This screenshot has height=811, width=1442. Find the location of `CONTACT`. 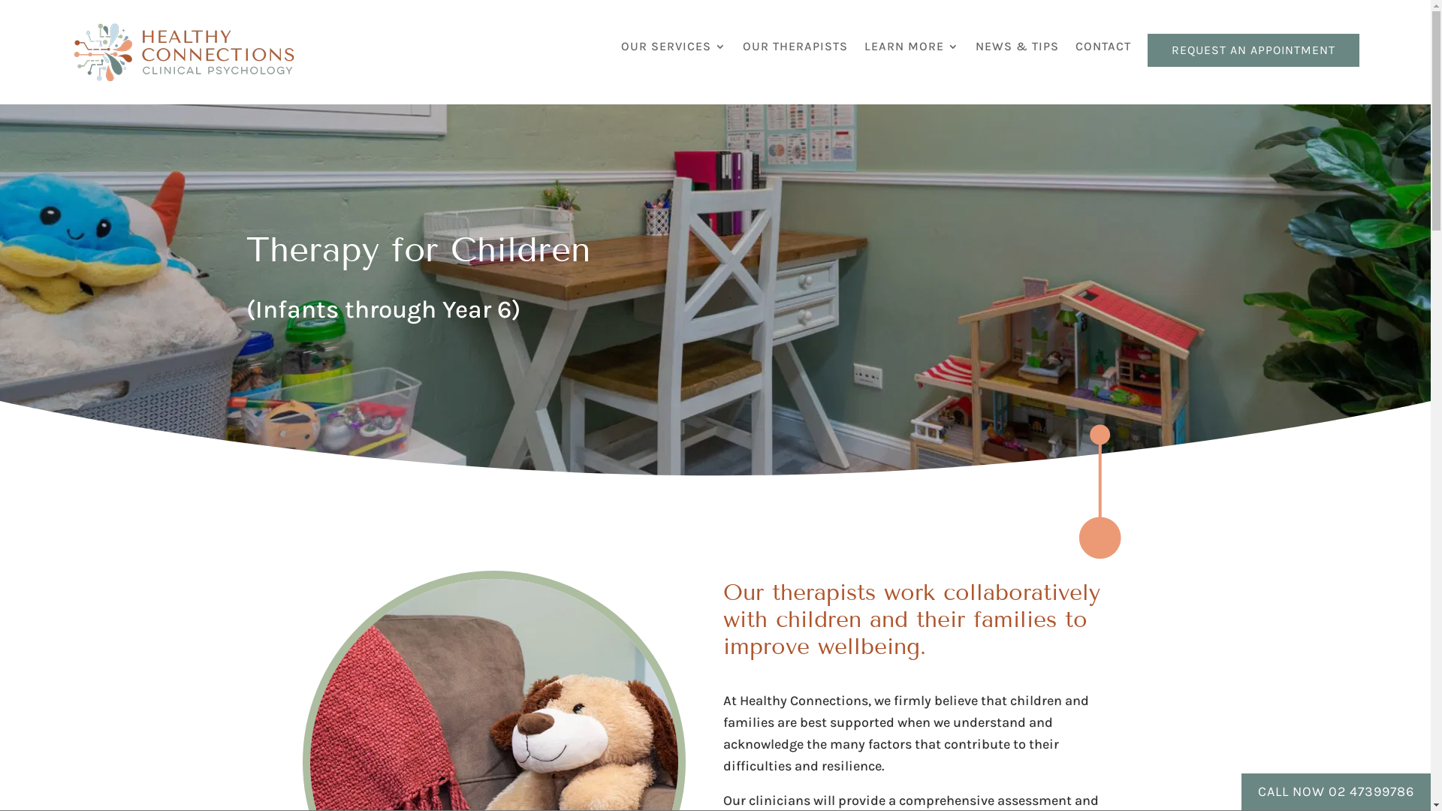

CONTACT is located at coordinates (1103, 54).